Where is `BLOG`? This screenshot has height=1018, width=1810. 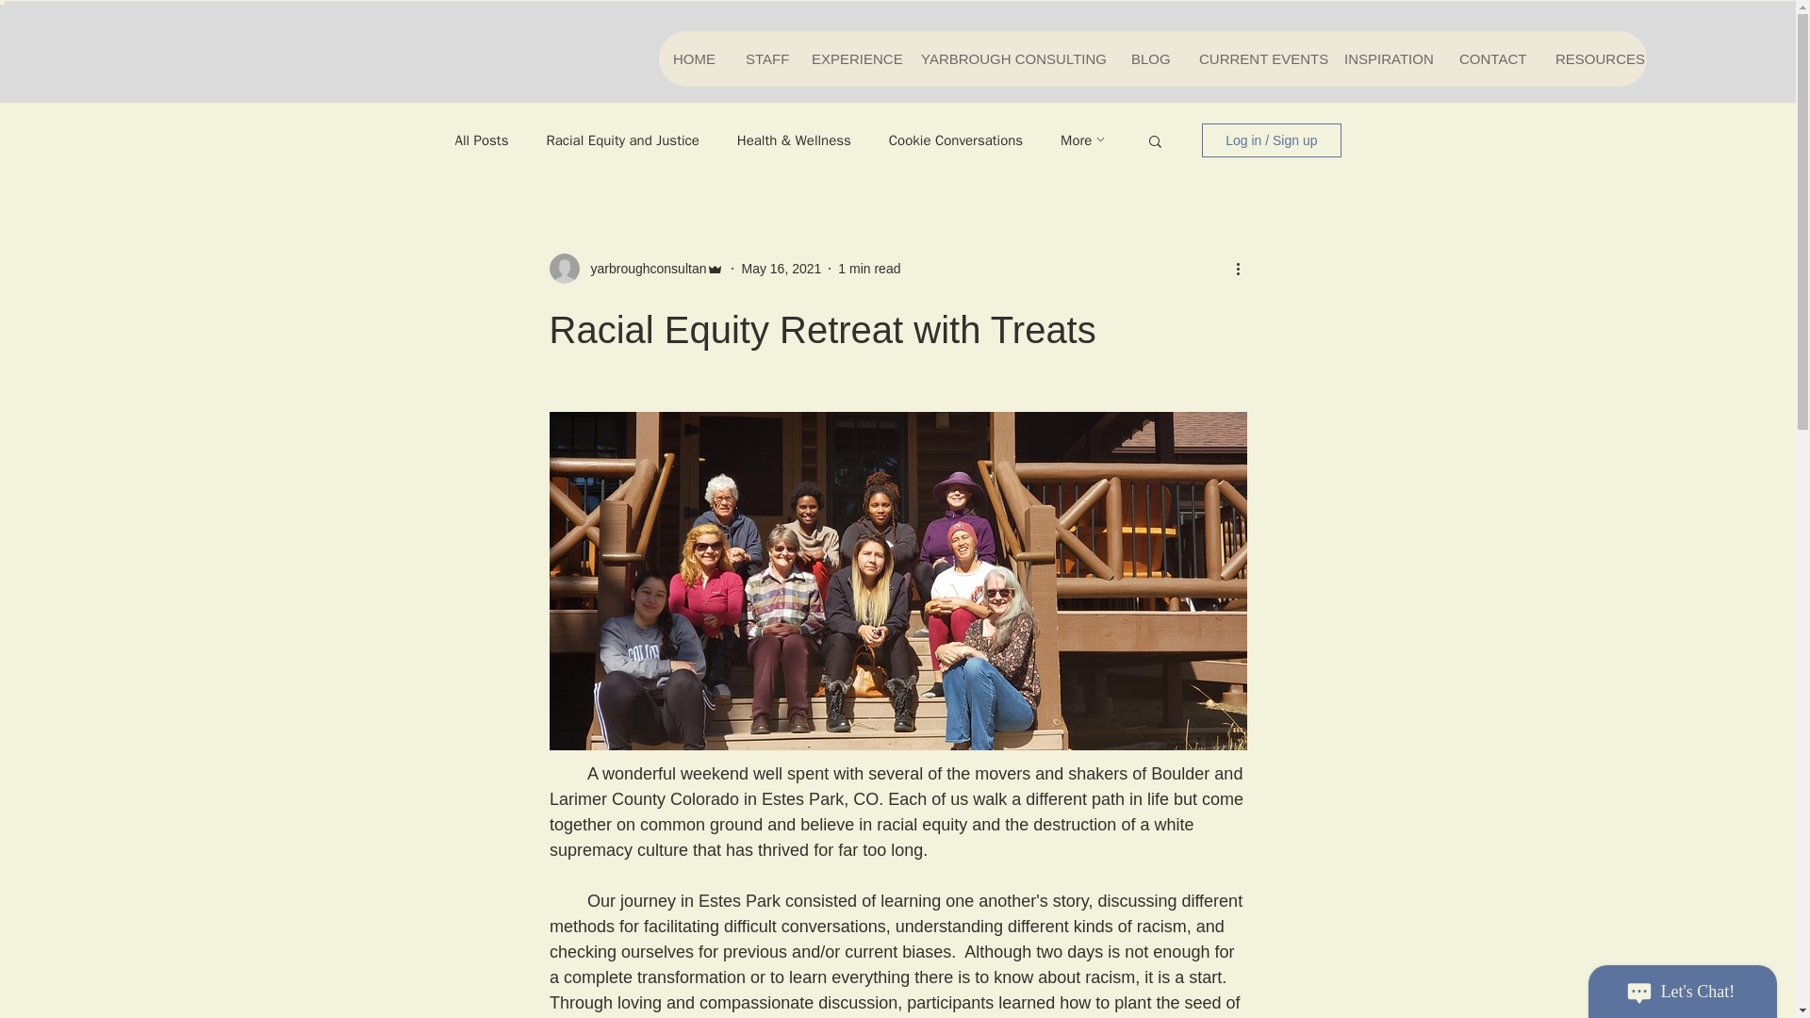
BLOG is located at coordinates (1150, 58).